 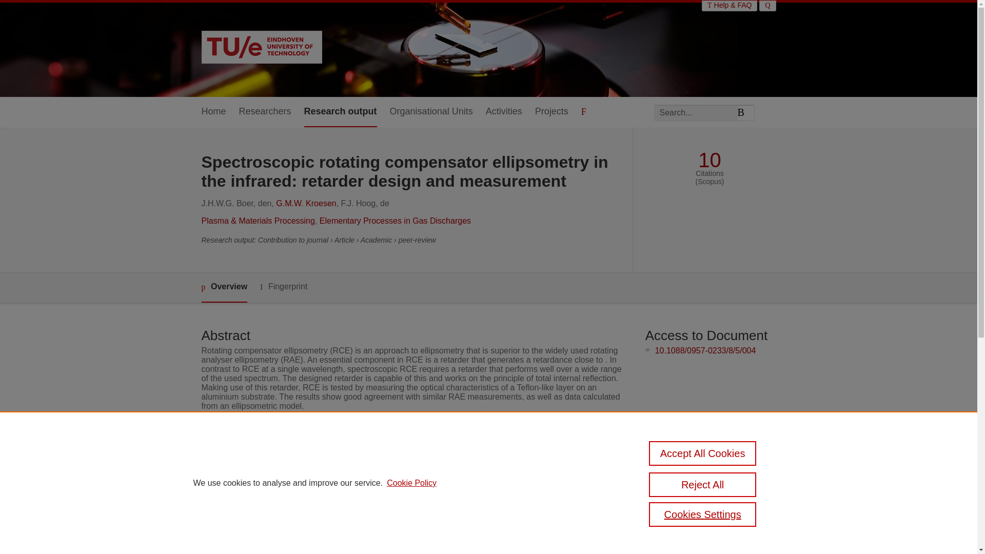 I want to click on Organisational Units, so click(x=431, y=112).